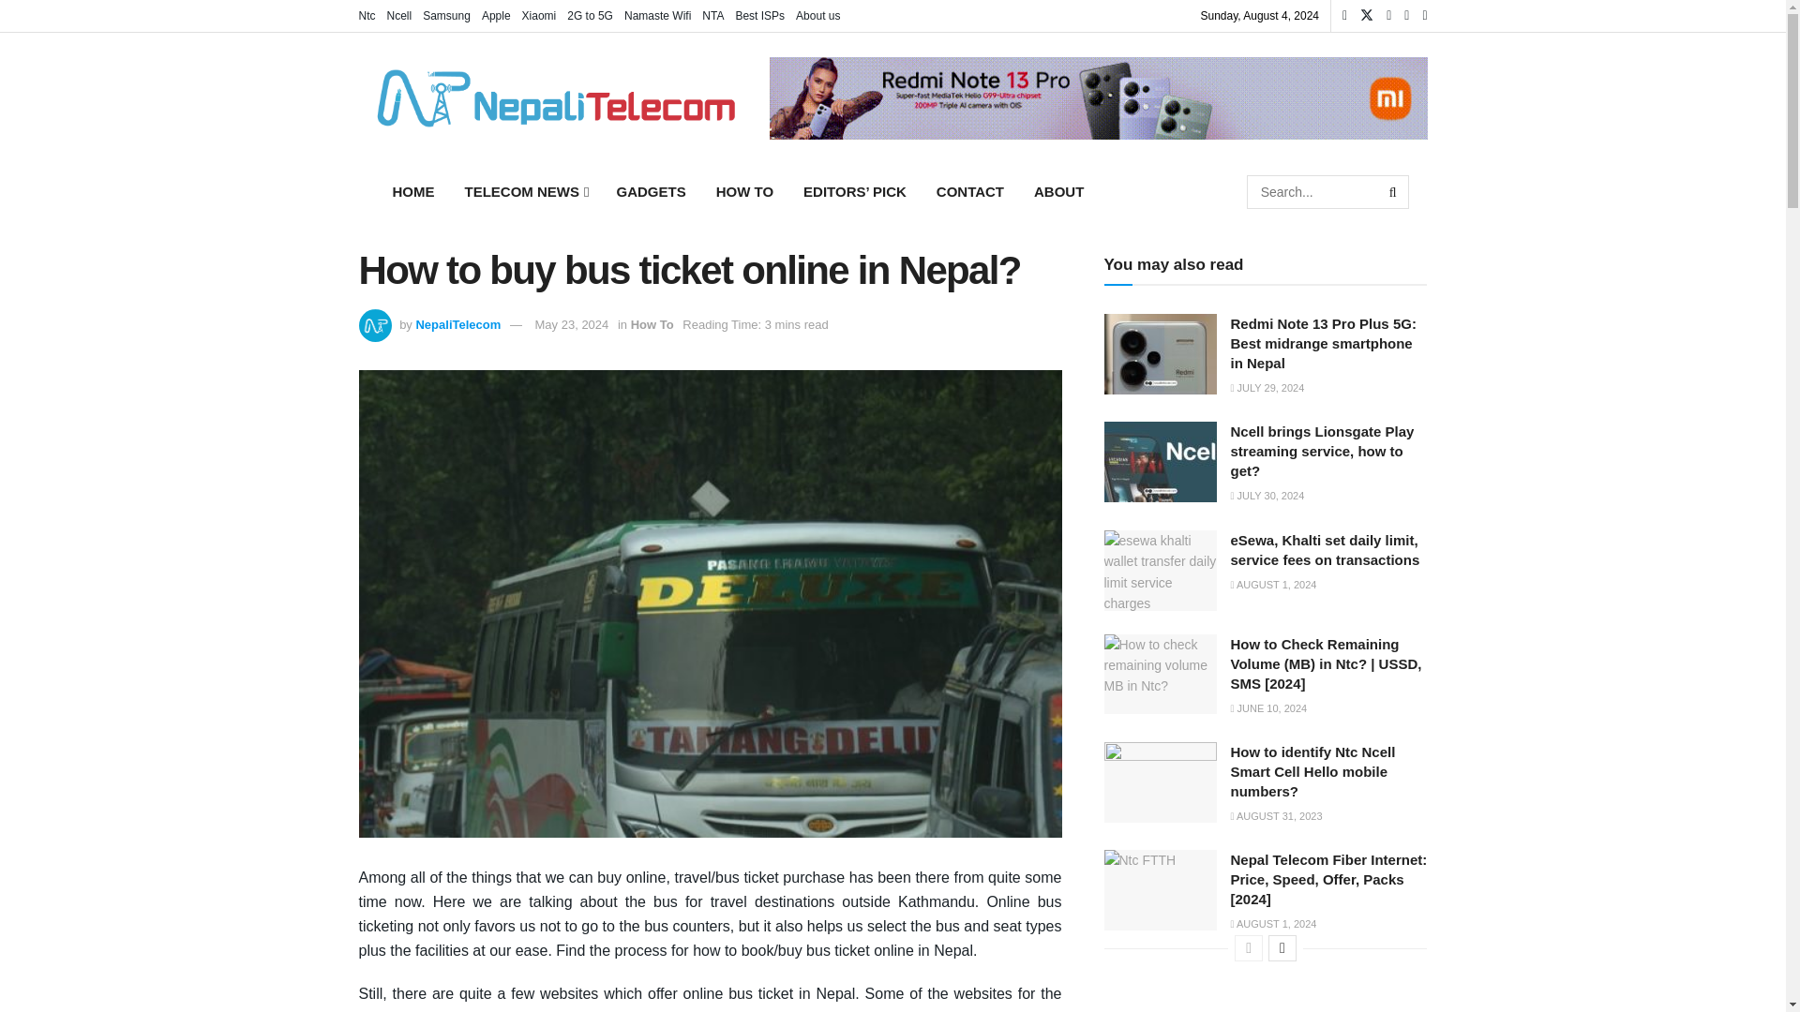 The width and height of the screenshot is (1800, 1012). What do you see at coordinates (969, 191) in the screenshot?
I see `CONTACT` at bounding box center [969, 191].